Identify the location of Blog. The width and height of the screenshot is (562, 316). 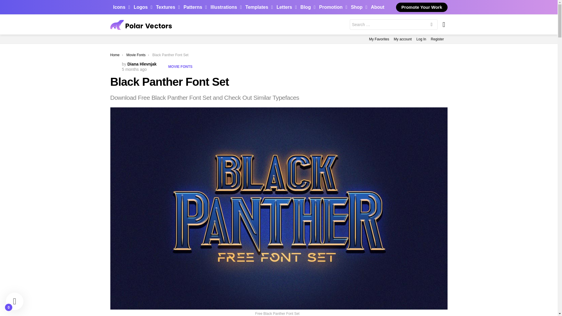
(306, 7).